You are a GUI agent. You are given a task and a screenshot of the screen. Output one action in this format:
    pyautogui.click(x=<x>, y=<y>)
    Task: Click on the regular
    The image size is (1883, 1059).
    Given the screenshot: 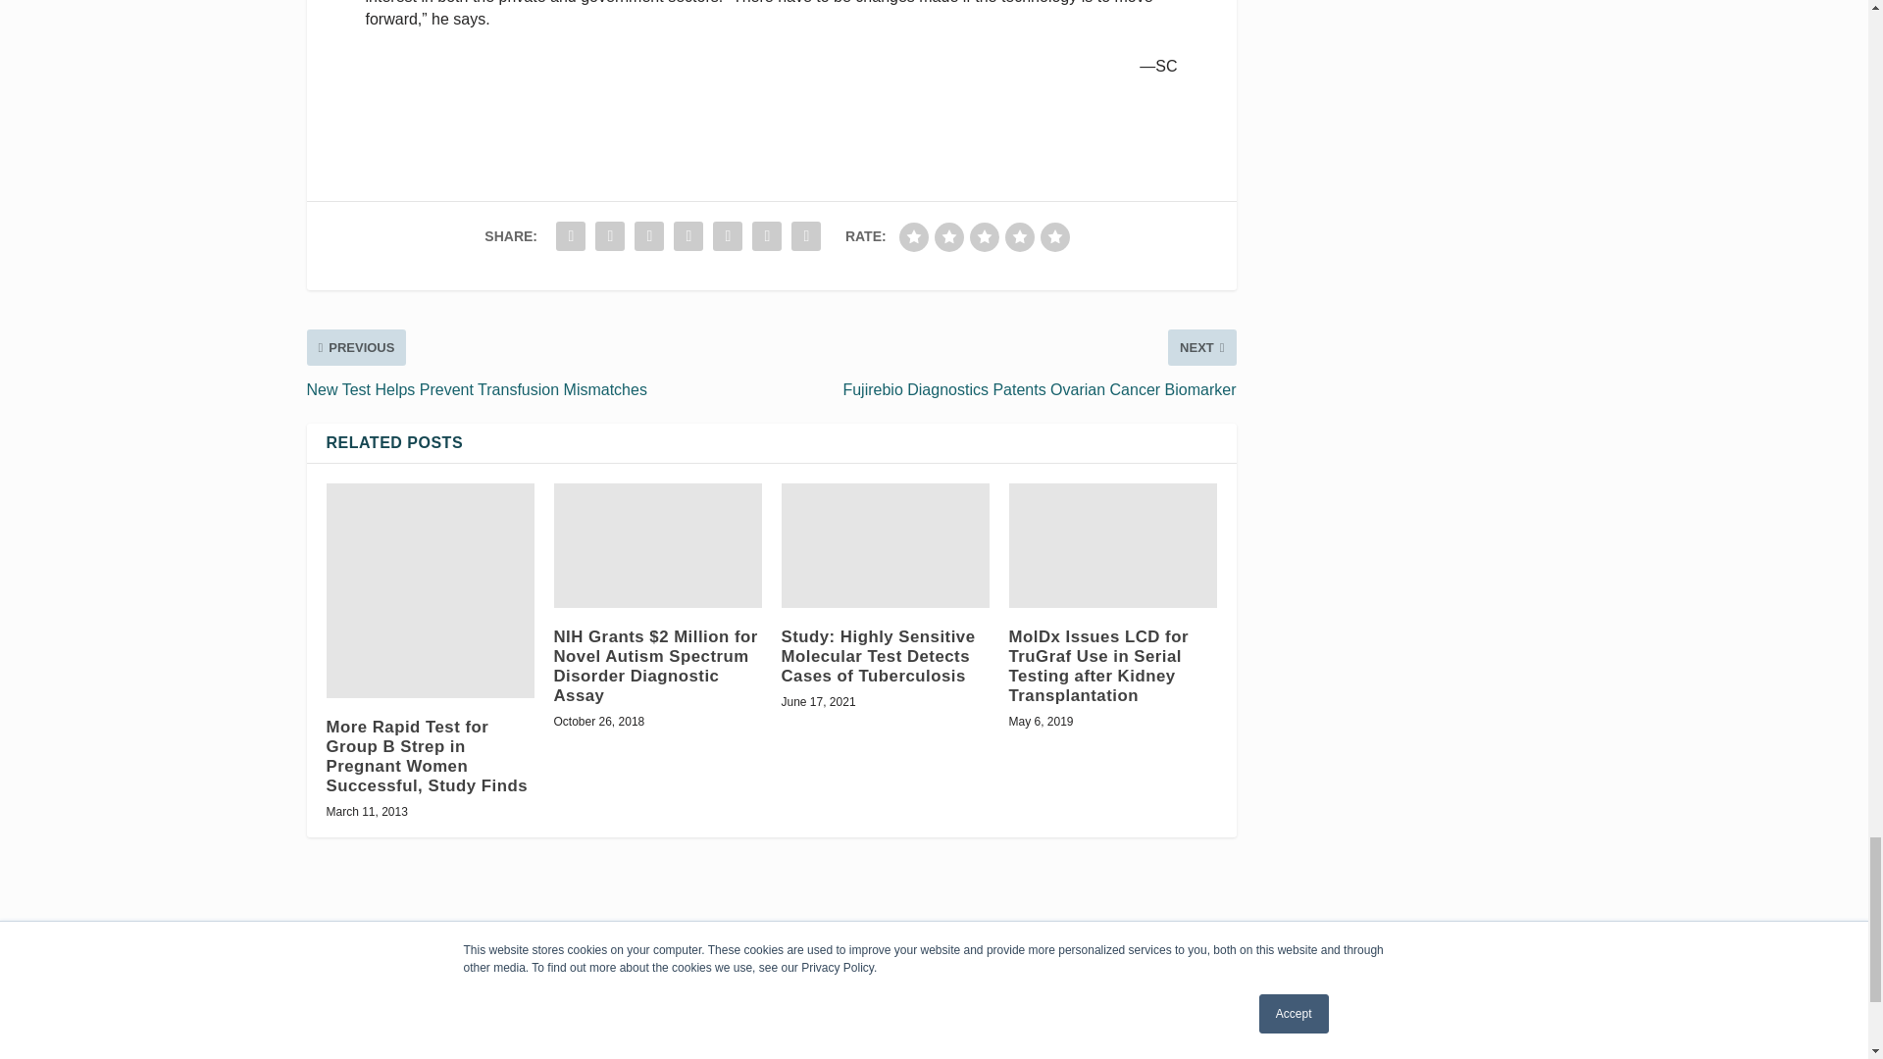 What is the action you would take?
    pyautogui.click(x=985, y=237)
    